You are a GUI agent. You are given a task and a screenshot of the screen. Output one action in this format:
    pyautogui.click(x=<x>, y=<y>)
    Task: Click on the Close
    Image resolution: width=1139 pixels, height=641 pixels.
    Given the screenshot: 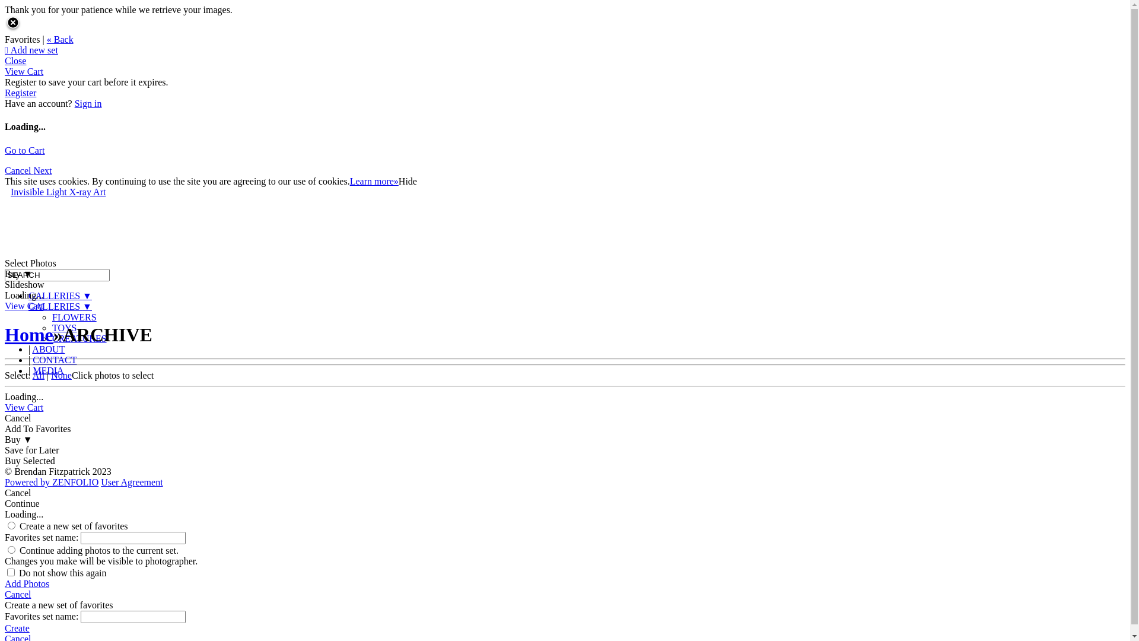 What is the action you would take?
    pyautogui.click(x=15, y=61)
    